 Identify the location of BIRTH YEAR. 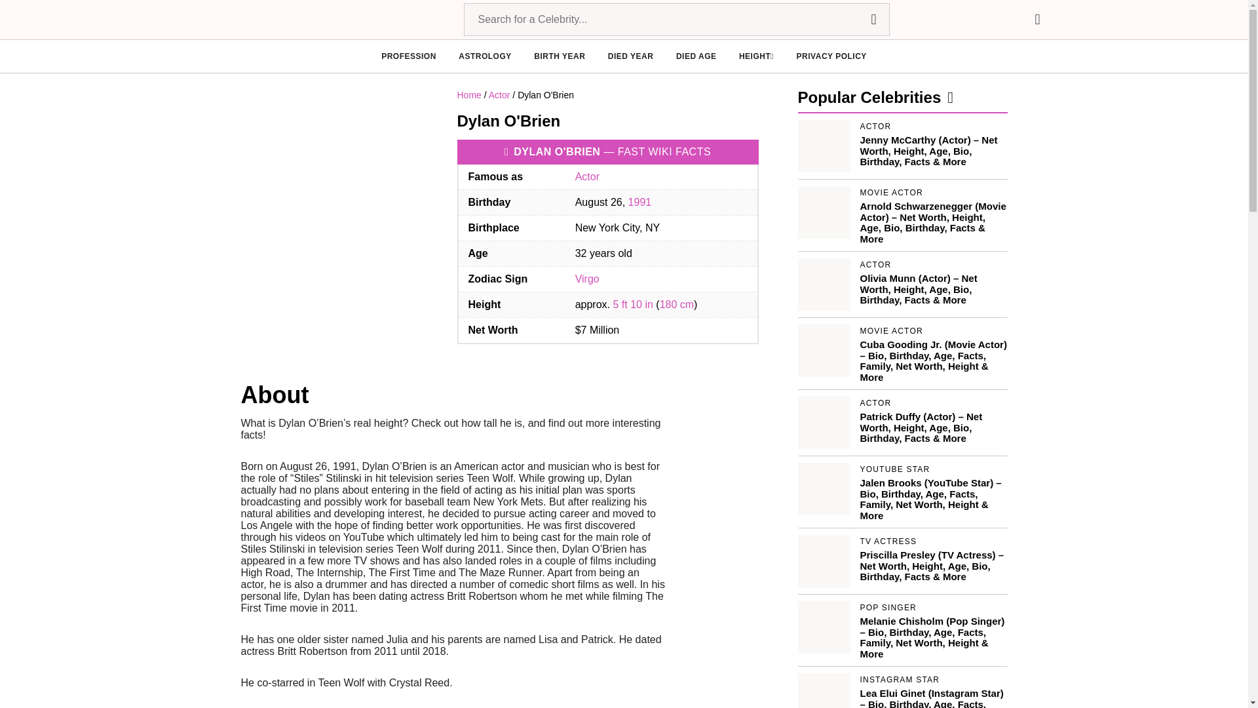
(559, 56).